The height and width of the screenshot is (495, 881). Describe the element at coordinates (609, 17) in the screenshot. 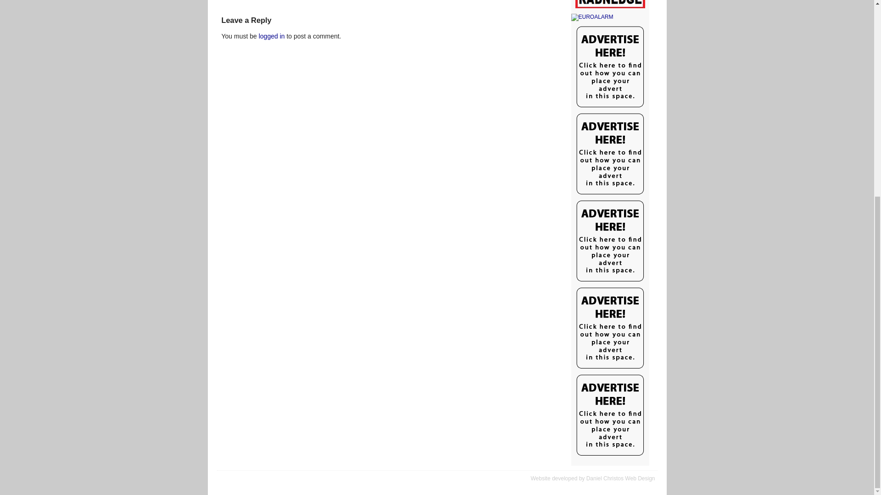

I see `EUROALARM` at that location.